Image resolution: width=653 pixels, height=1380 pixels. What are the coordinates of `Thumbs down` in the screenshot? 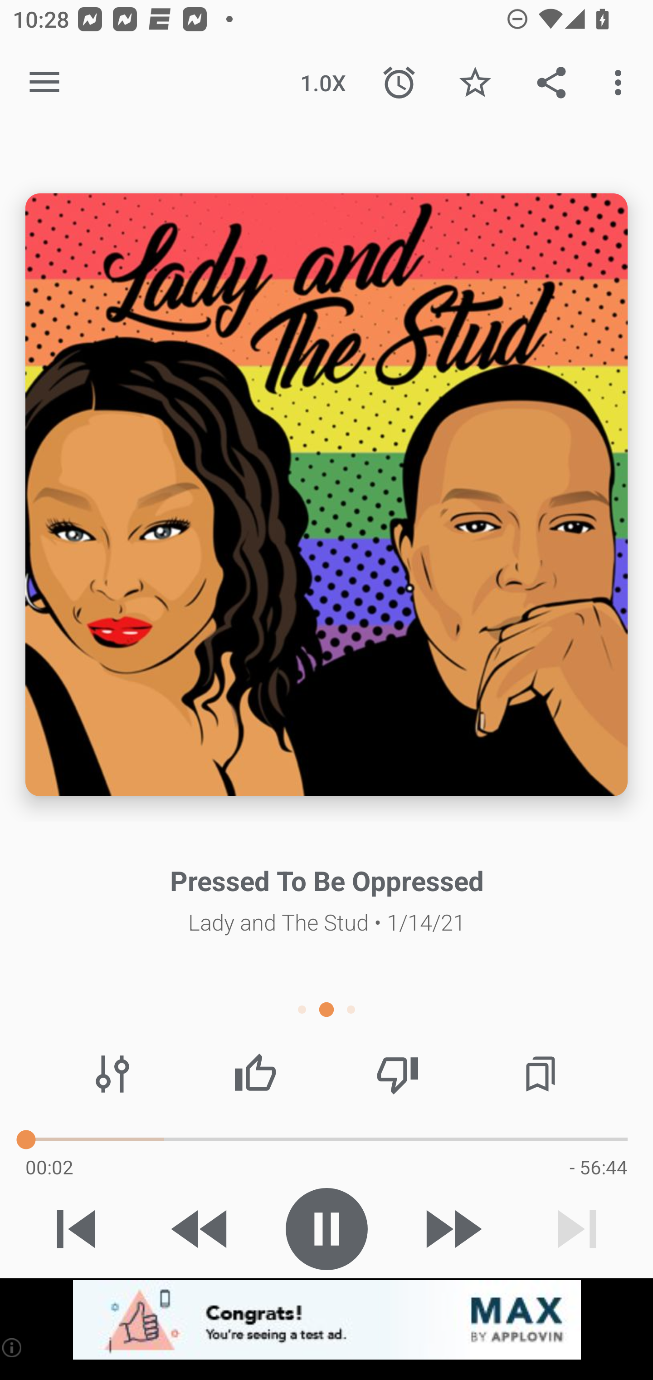 It's located at (397, 1074).